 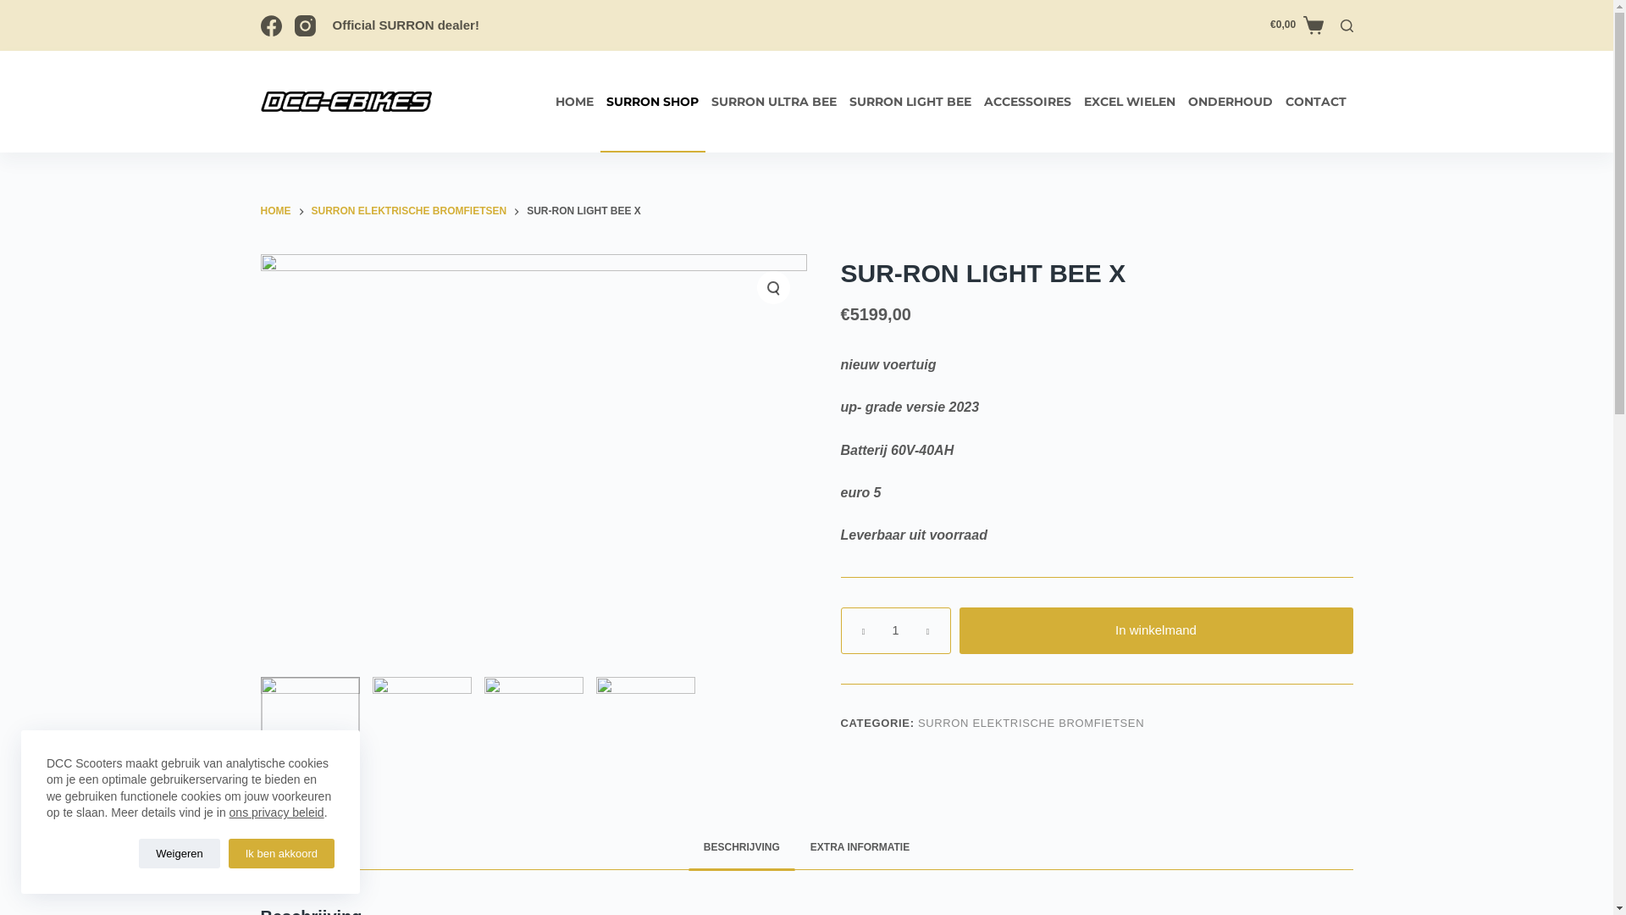 I want to click on IMG_9677, so click(x=534, y=459).